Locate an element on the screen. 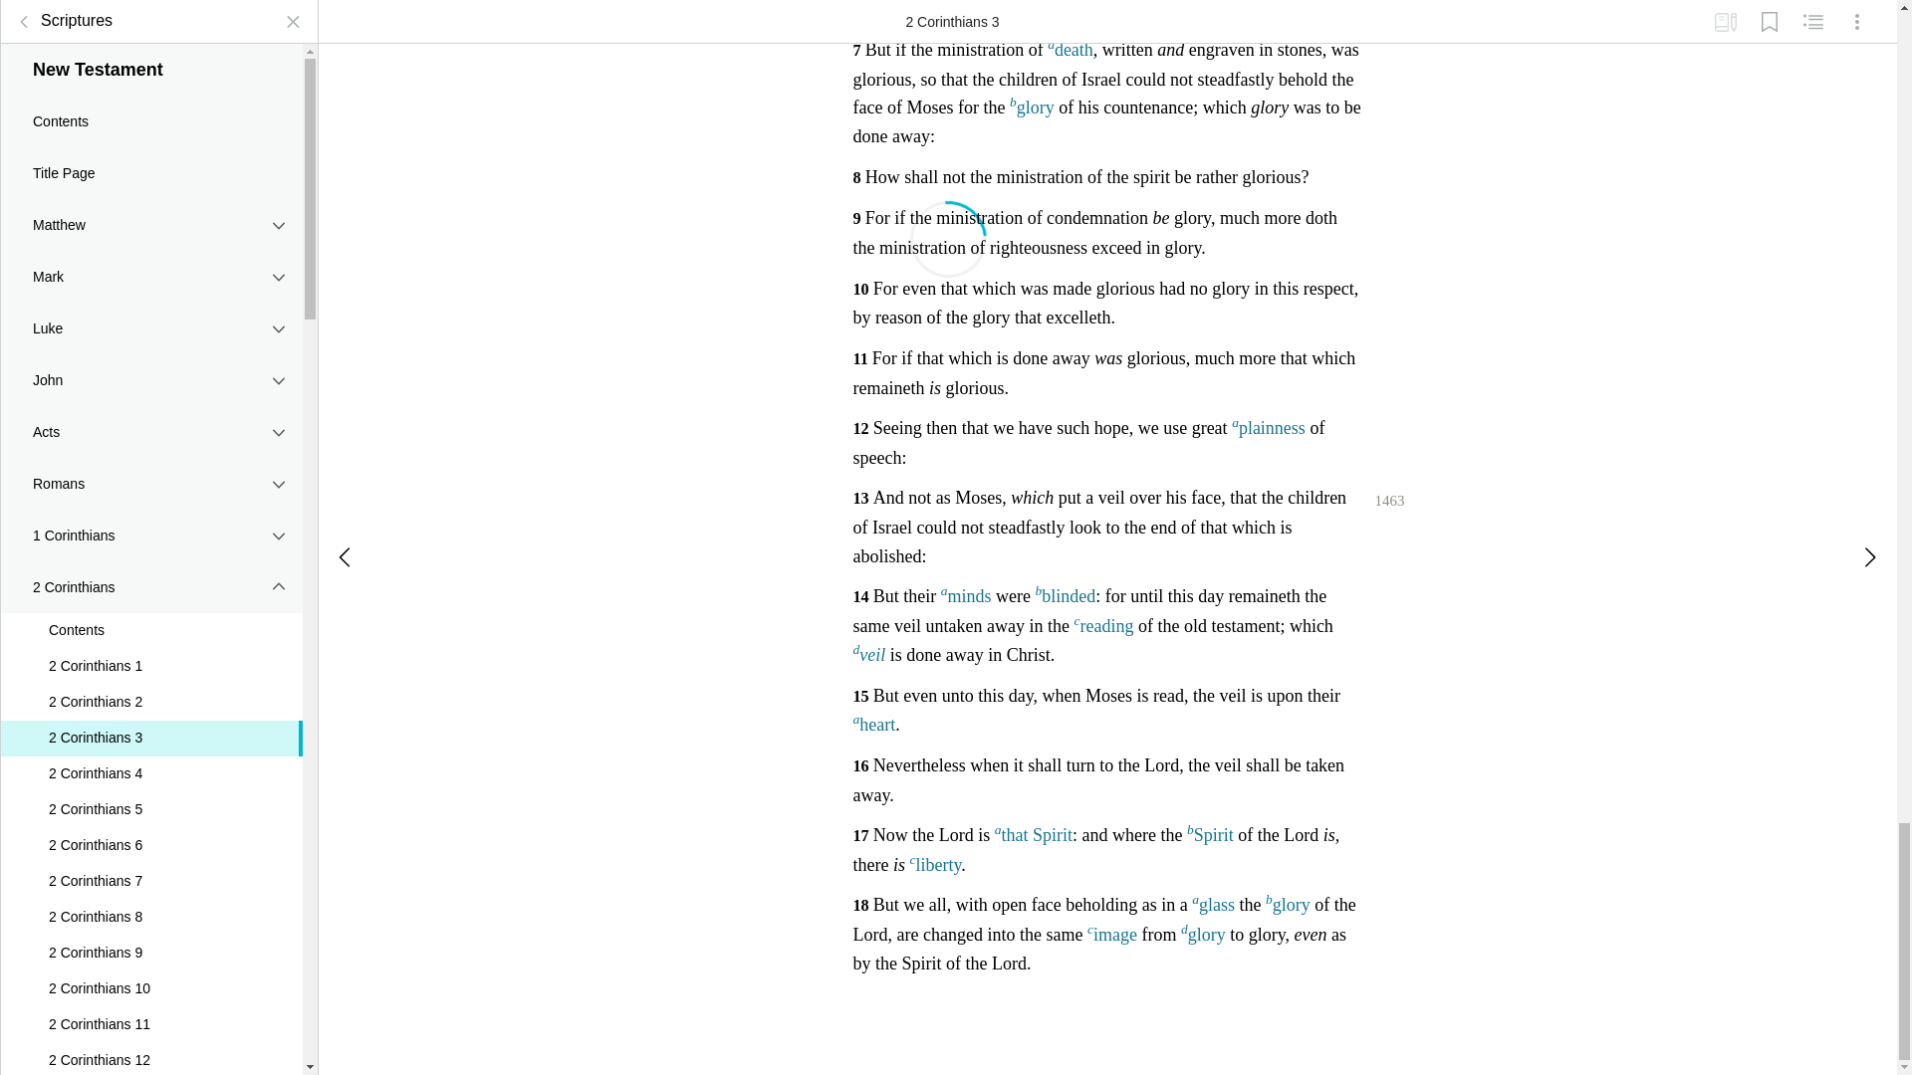  Philippians is located at coordinates (151, 603).